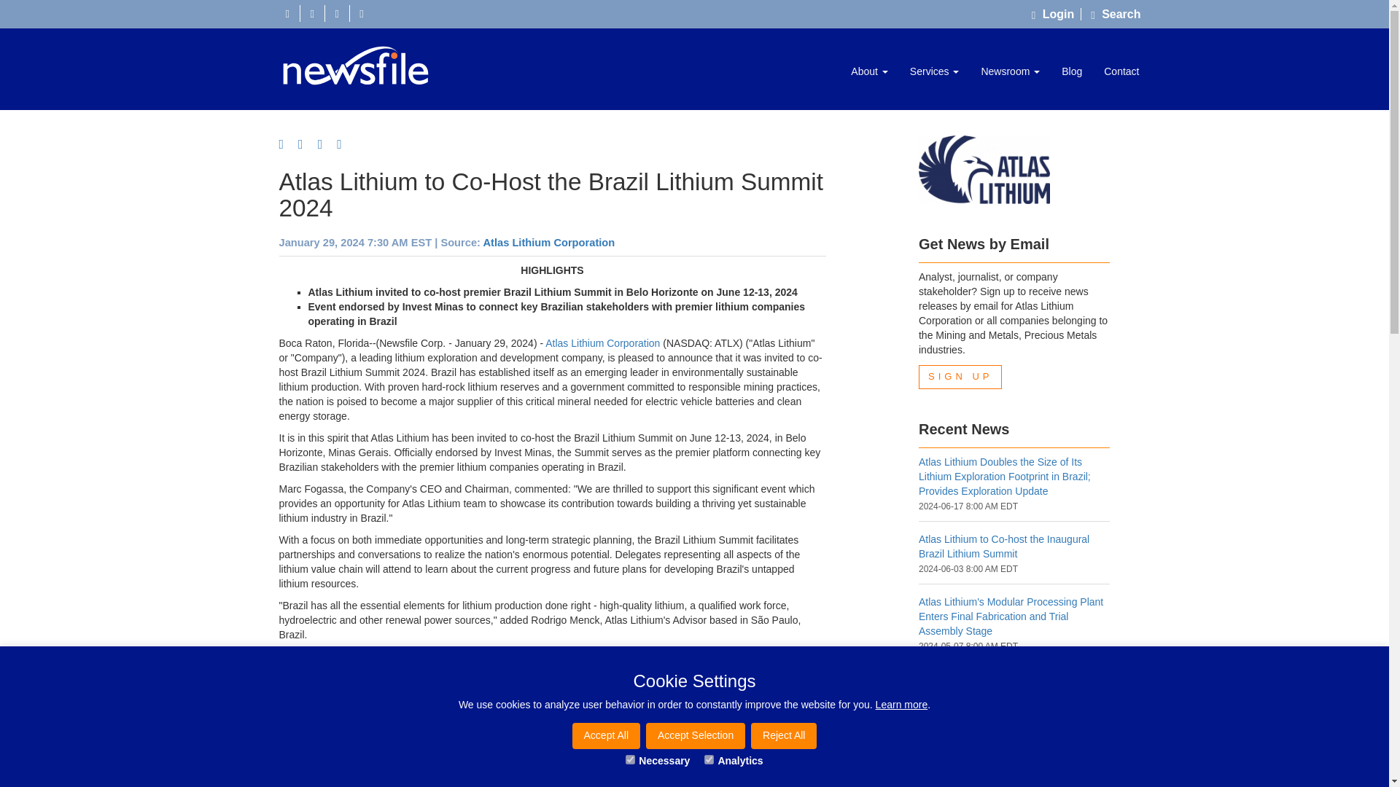 This screenshot has height=787, width=1400. What do you see at coordinates (901, 705) in the screenshot?
I see `Learn more` at bounding box center [901, 705].